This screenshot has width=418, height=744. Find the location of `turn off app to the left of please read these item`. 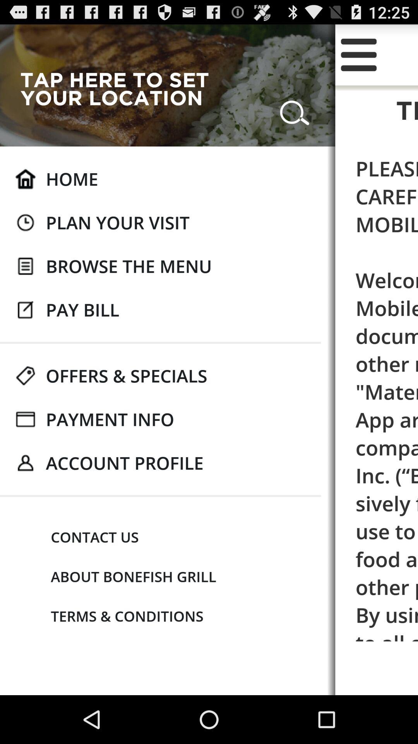

turn off app to the left of please read these item is located at coordinates (126, 375).